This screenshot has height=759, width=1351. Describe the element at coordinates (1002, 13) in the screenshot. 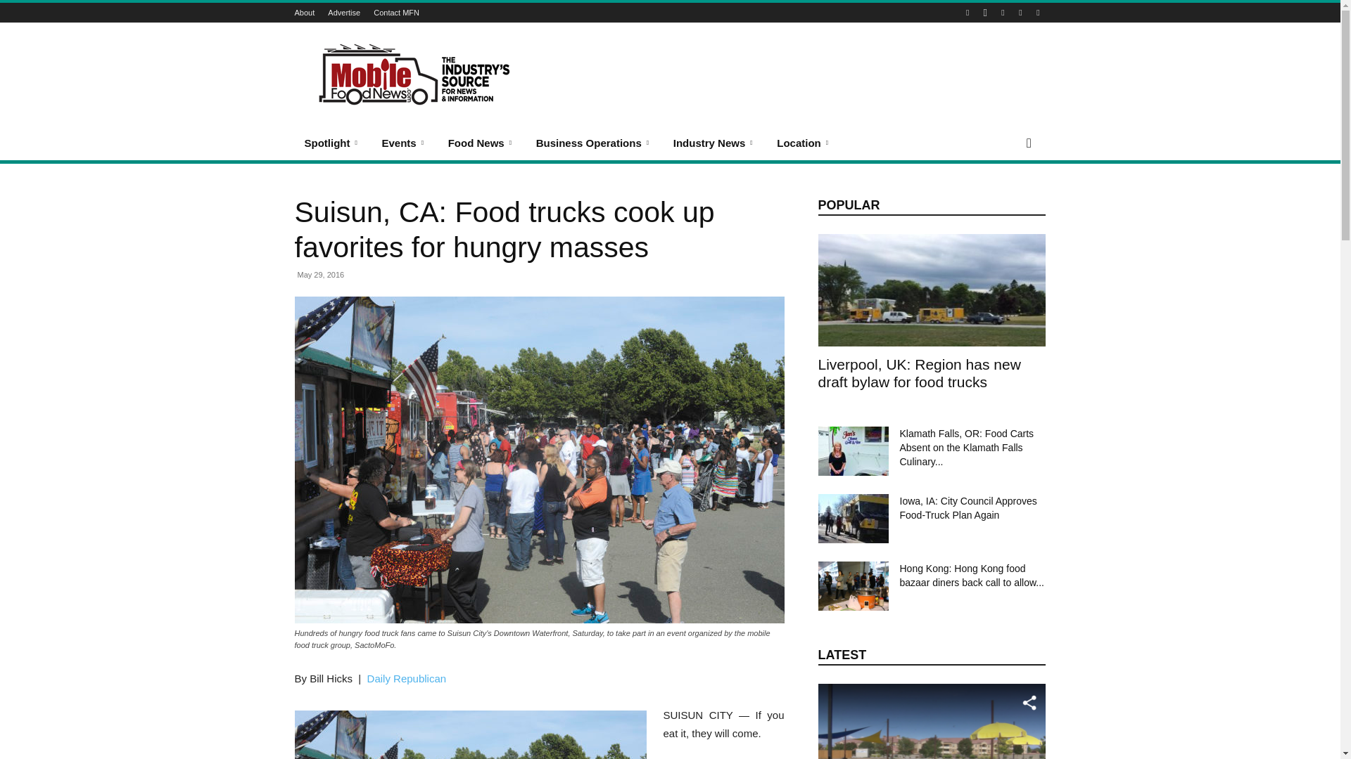

I see `Pinterest` at that location.